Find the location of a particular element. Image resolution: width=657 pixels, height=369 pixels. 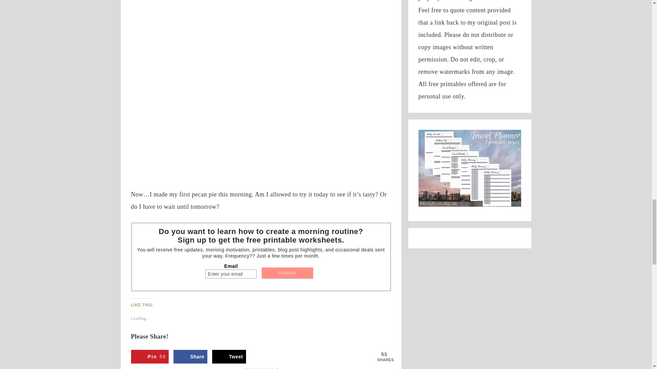

Share on Facebook is located at coordinates (150, 356).